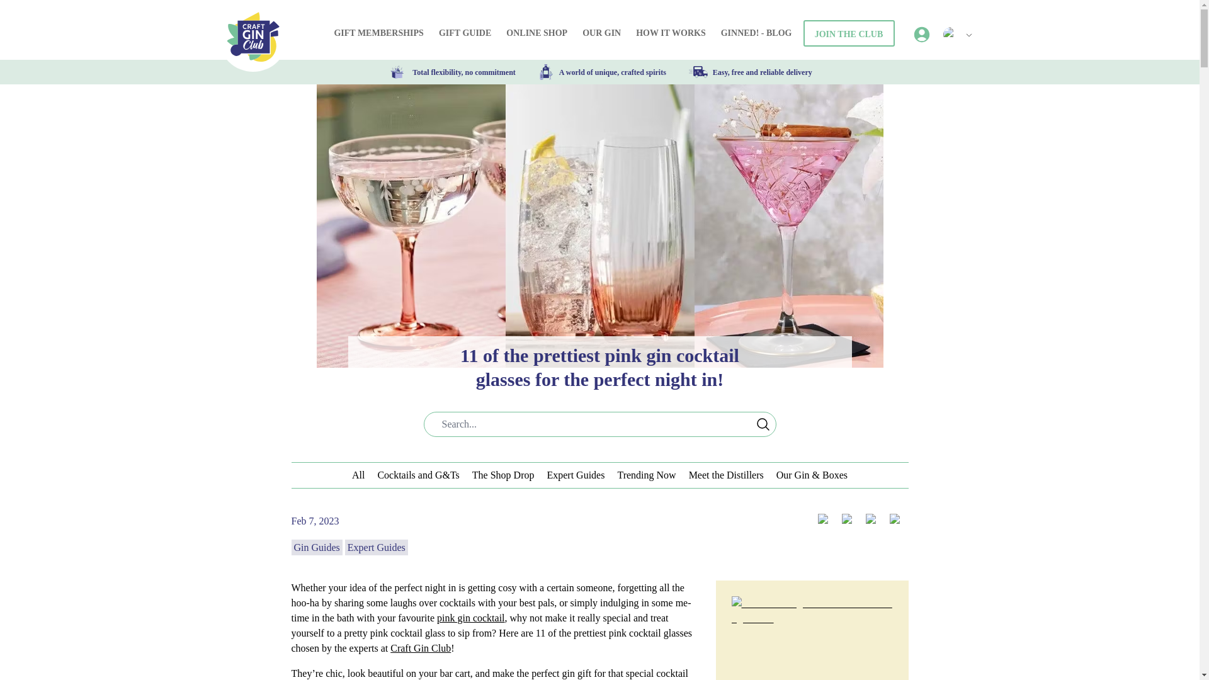  I want to click on GIFT MEMBERSHIPS, so click(379, 33).